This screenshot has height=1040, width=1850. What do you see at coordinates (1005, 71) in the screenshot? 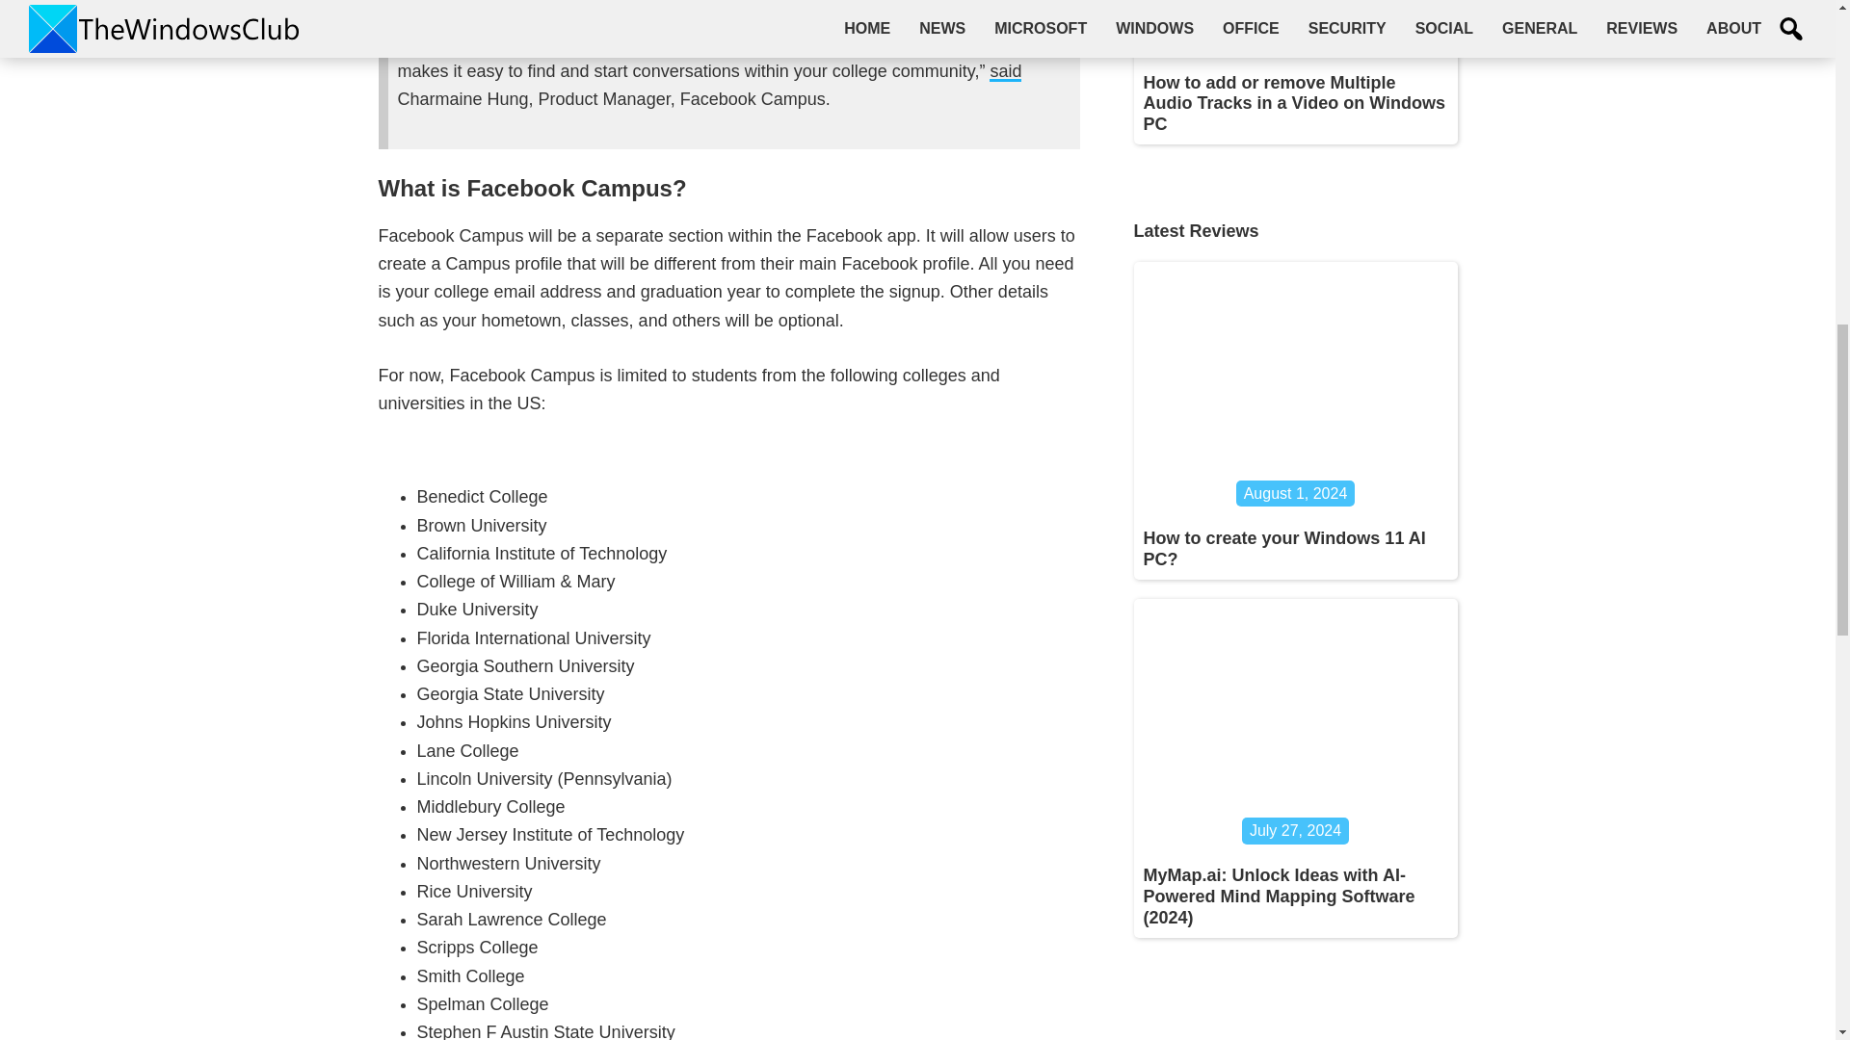
I see `said` at bounding box center [1005, 71].